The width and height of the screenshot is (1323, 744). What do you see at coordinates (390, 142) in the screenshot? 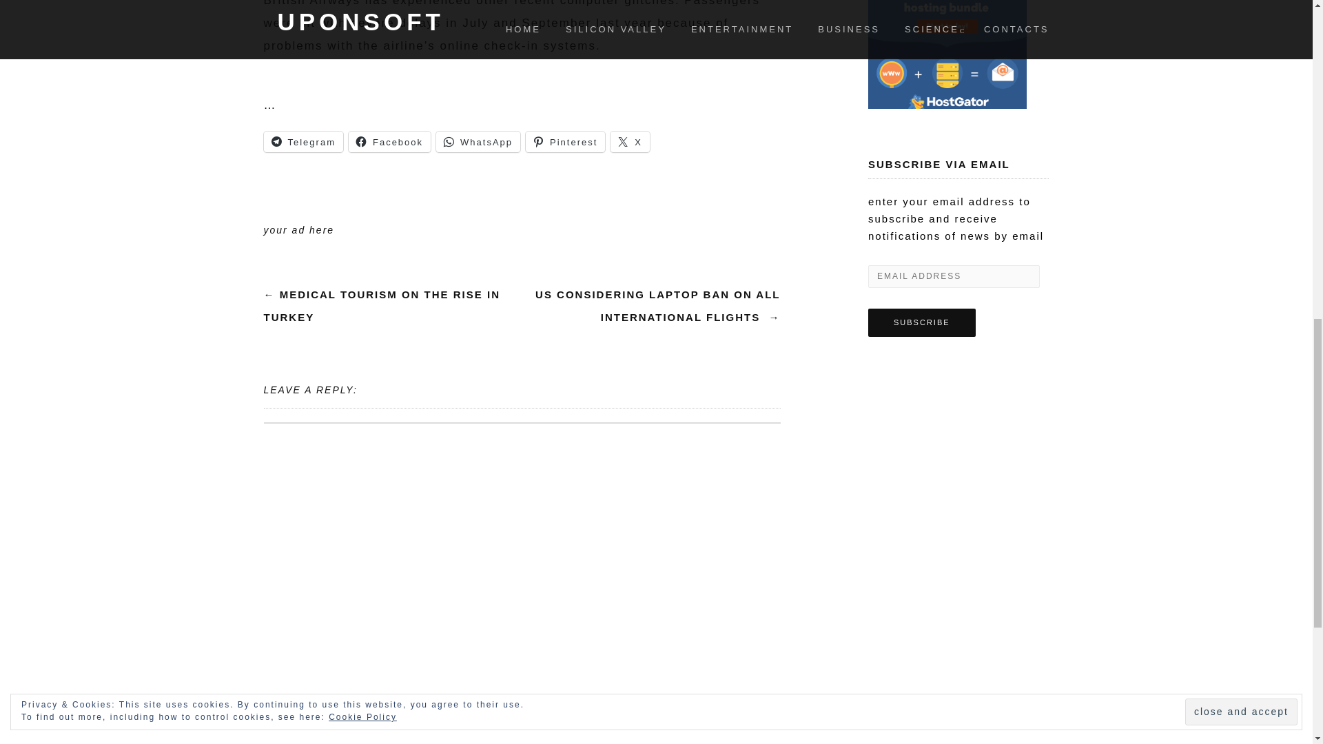
I see `Facebook` at bounding box center [390, 142].